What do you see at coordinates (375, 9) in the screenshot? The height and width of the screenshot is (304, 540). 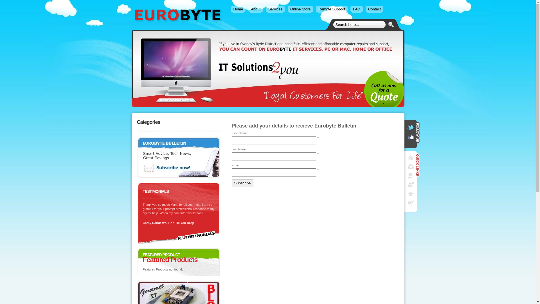 I see `Contact` at bounding box center [375, 9].